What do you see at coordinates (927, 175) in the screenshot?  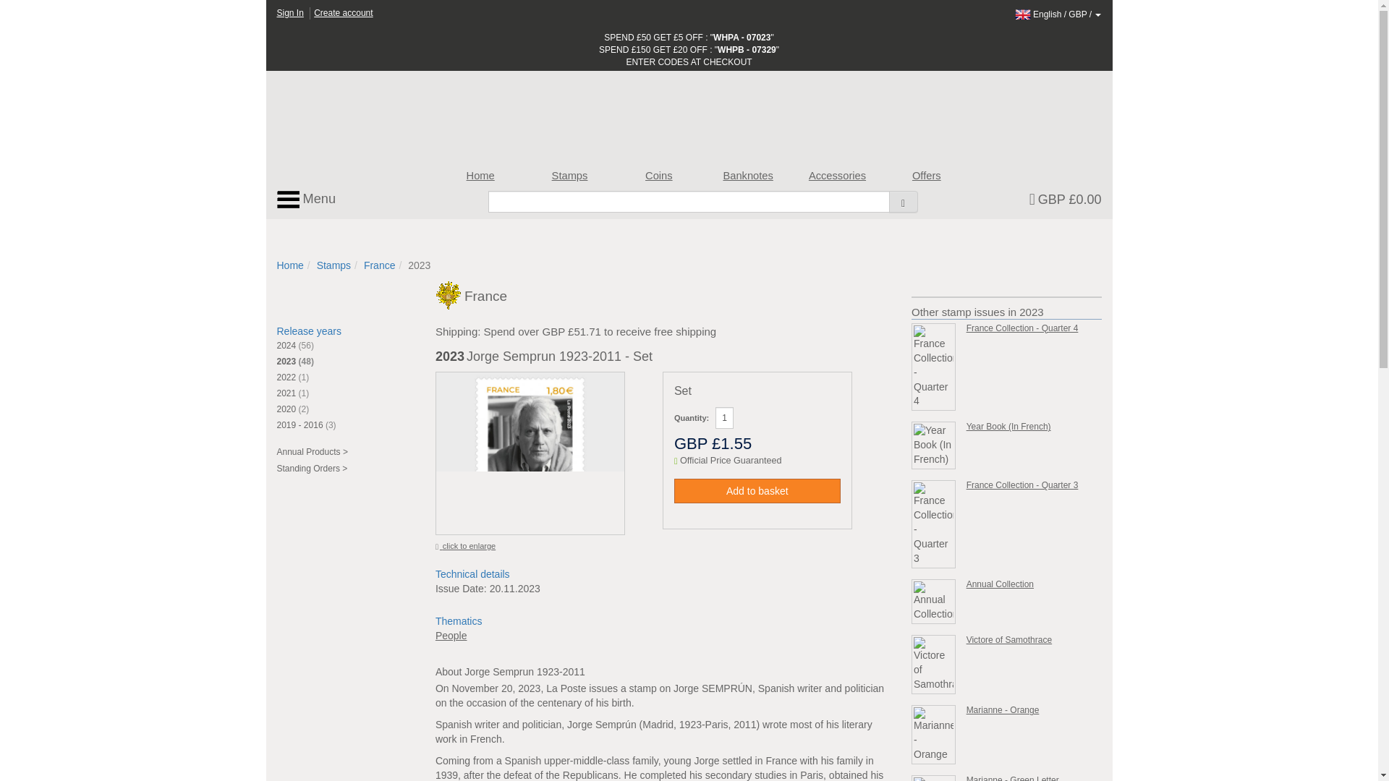 I see `Offers` at bounding box center [927, 175].